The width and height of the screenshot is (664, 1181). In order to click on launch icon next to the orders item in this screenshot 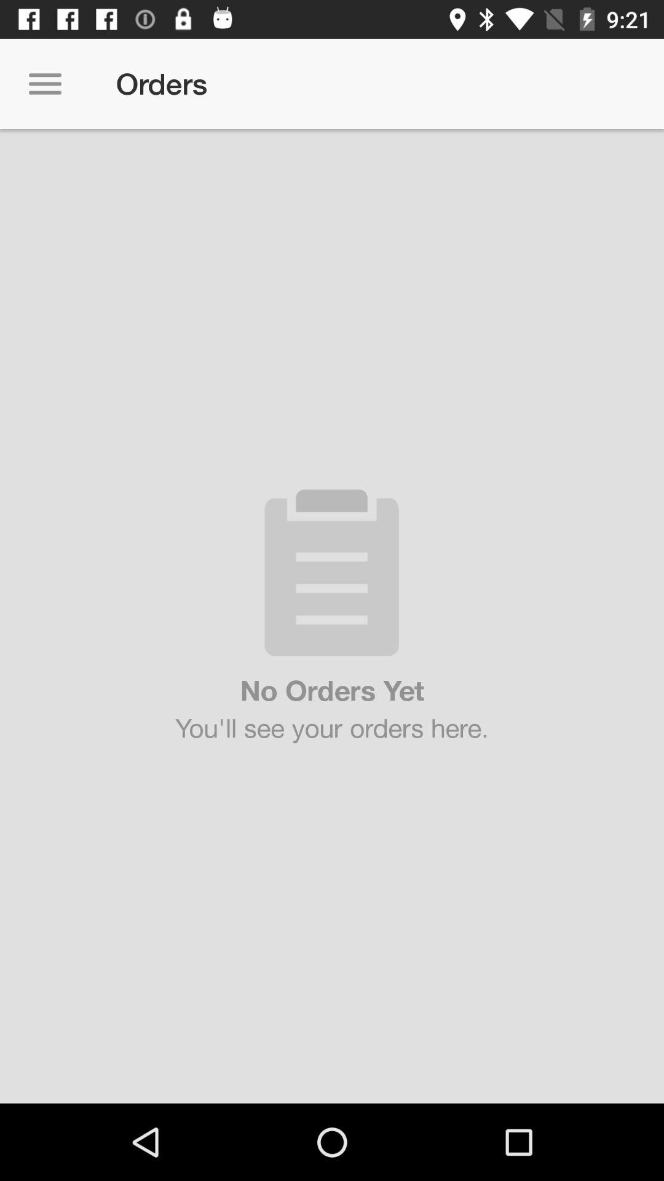, I will do `click(45, 84)`.